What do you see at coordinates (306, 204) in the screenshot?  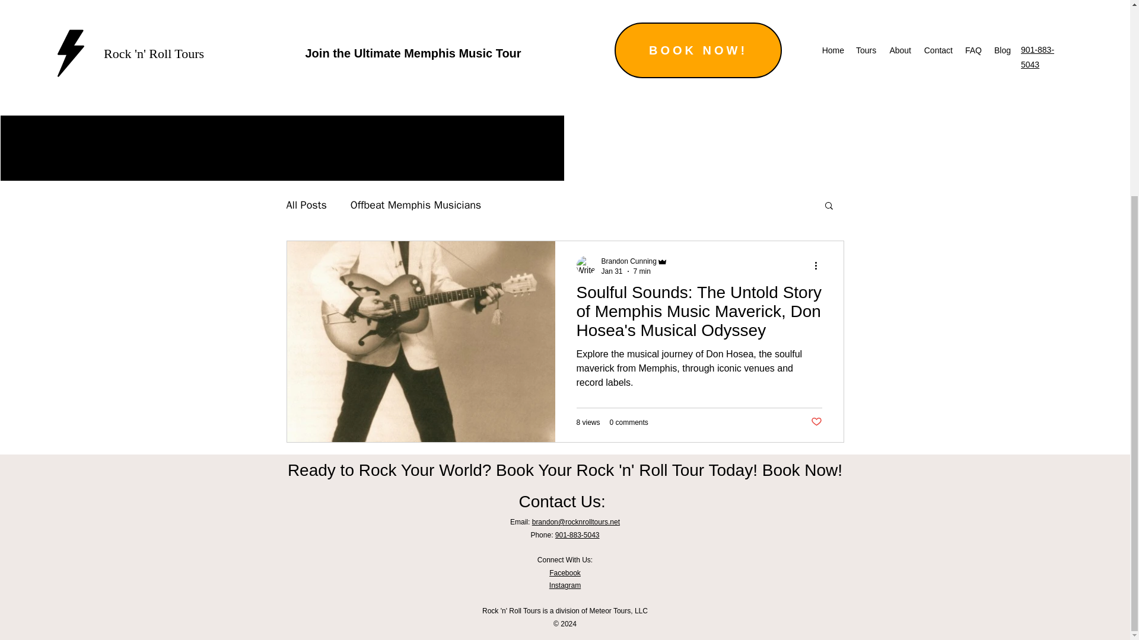 I see `All Posts` at bounding box center [306, 204].